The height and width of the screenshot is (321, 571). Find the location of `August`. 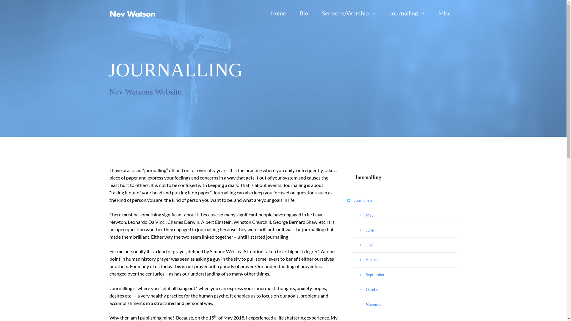

August is located at coordinates (405, 260).